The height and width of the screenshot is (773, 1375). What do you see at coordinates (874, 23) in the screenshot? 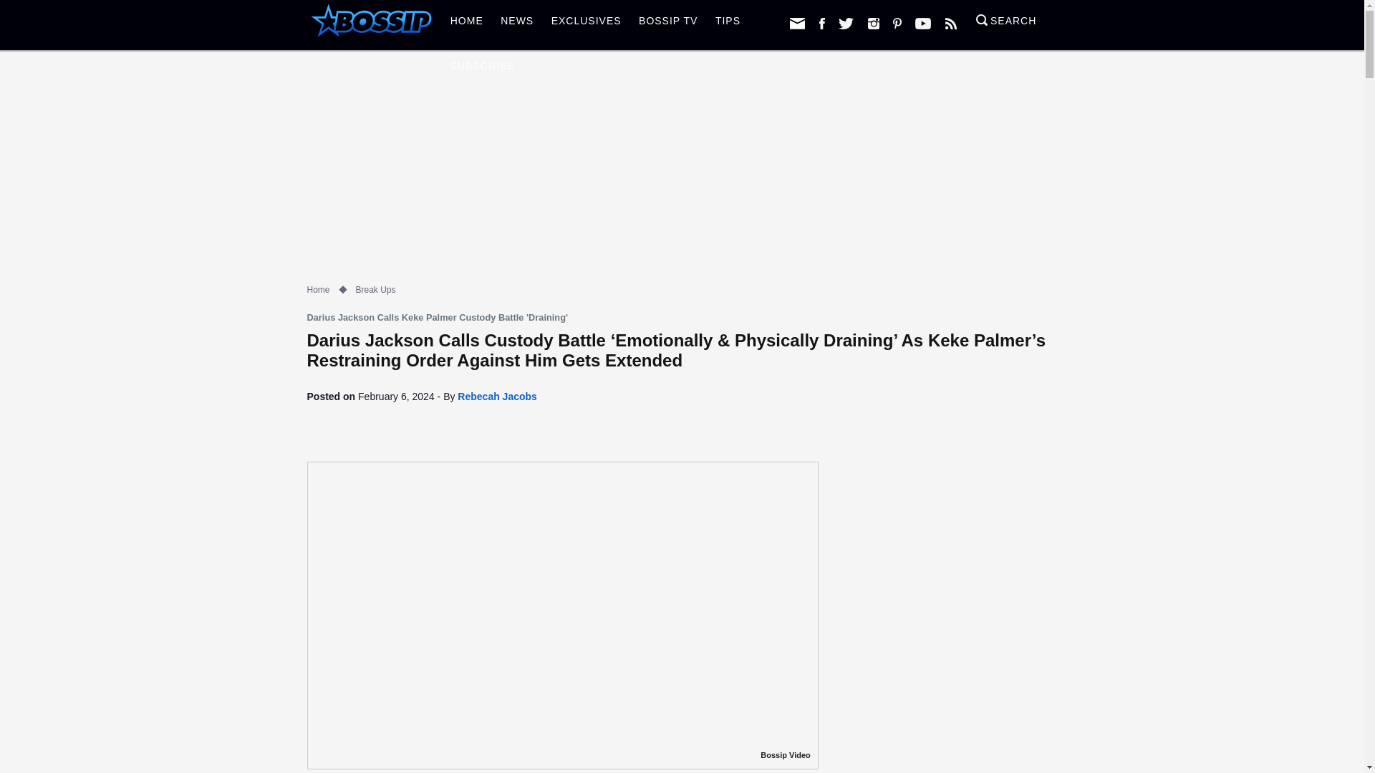
I see `Follow Bossip on Instagram` at bounding box center [874, 23].